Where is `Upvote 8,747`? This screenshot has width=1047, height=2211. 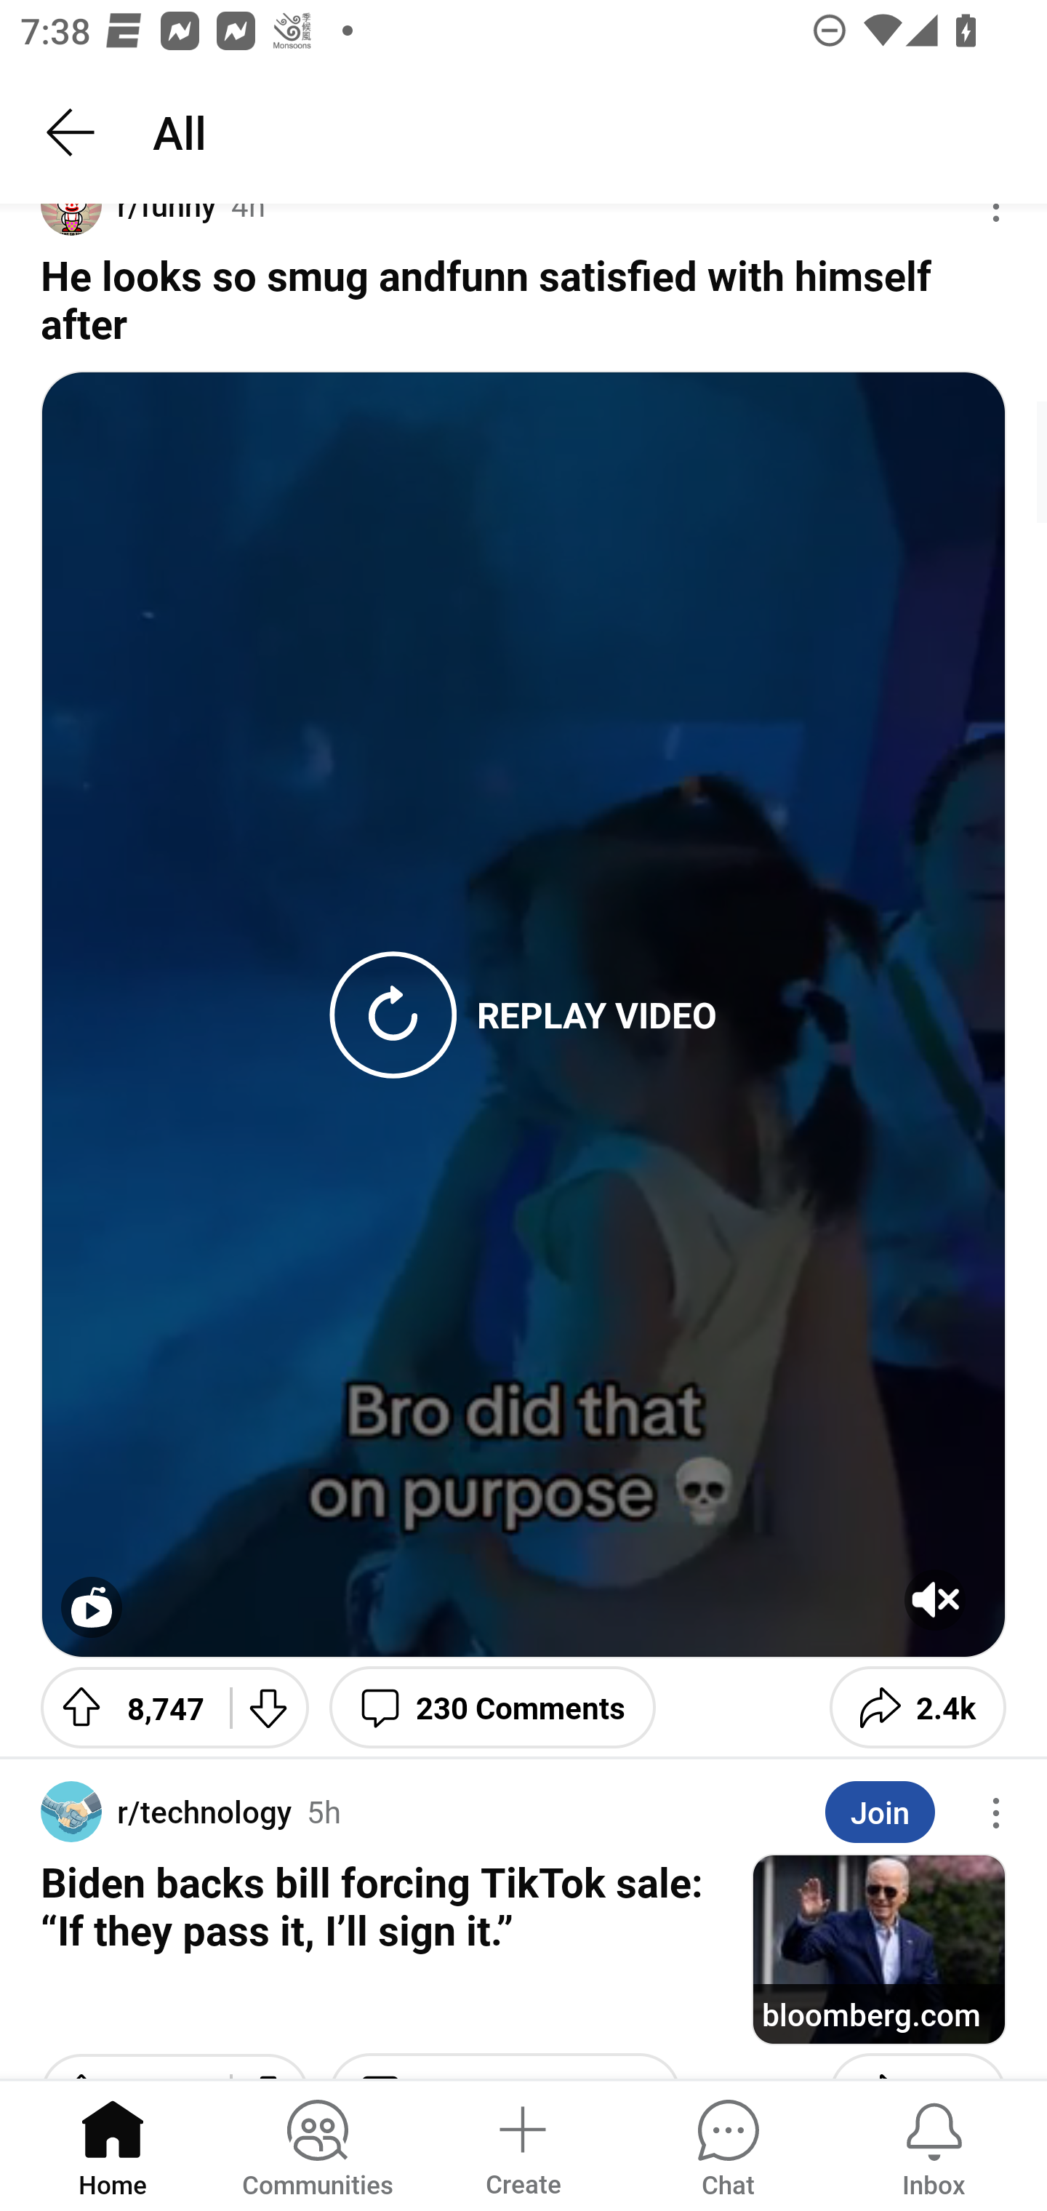
Upvote 8,747 is located at coordinates (125, 1706).